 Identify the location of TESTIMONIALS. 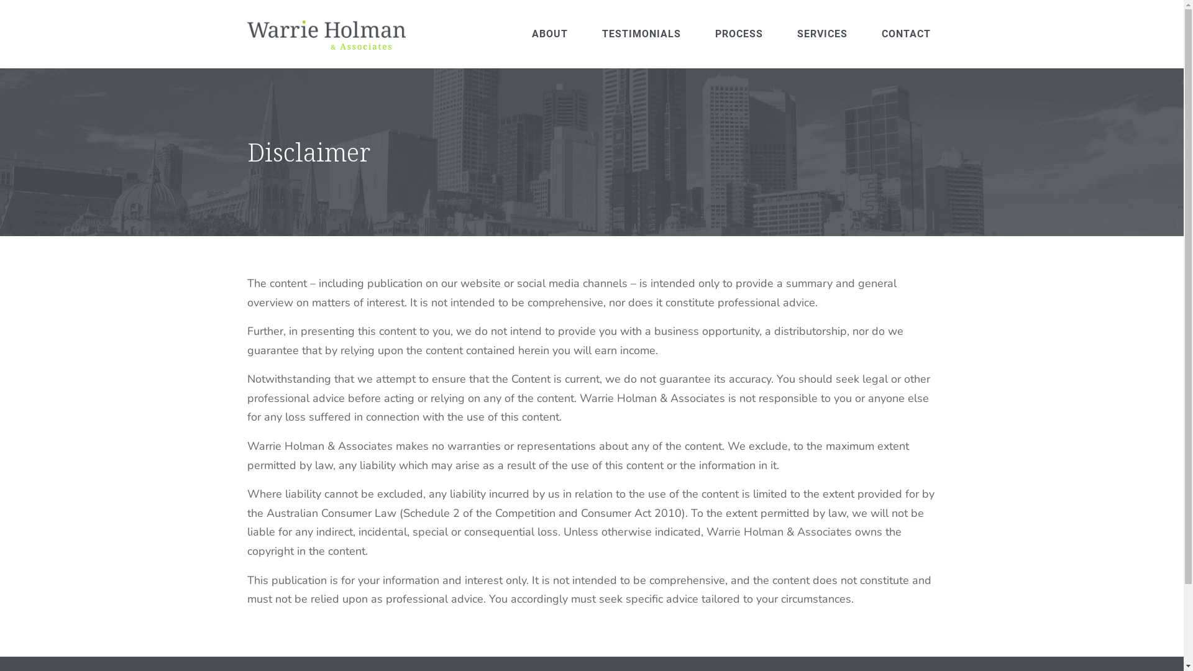
(641, 34).